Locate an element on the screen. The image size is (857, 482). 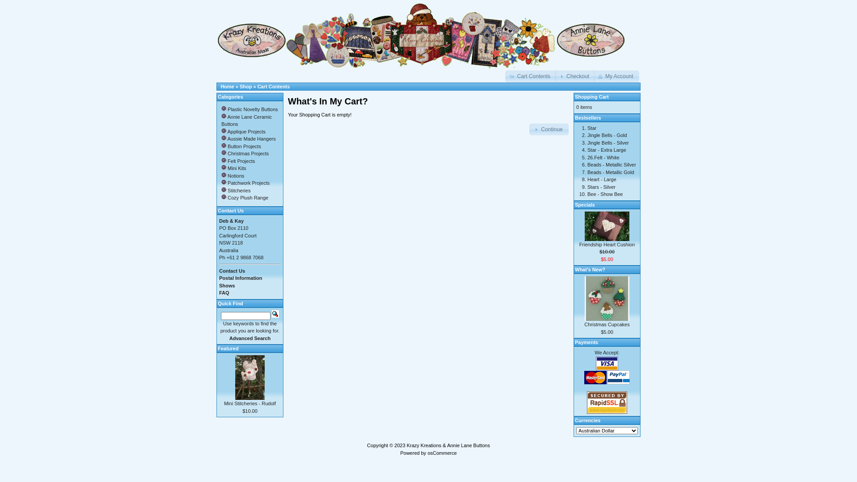
Cart Contents is located at coordinates (531, 76).